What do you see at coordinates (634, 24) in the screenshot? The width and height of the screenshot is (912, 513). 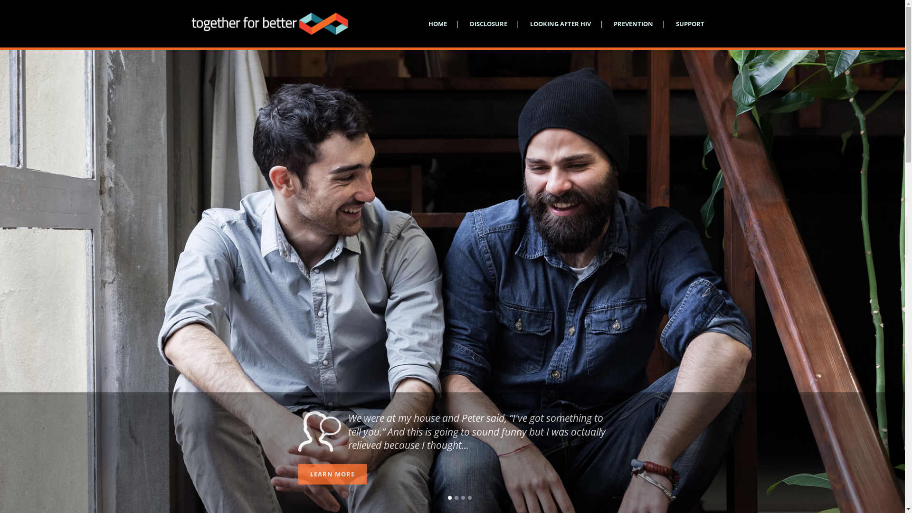 I see `PREVENTION` at bounding box center [634, 24].